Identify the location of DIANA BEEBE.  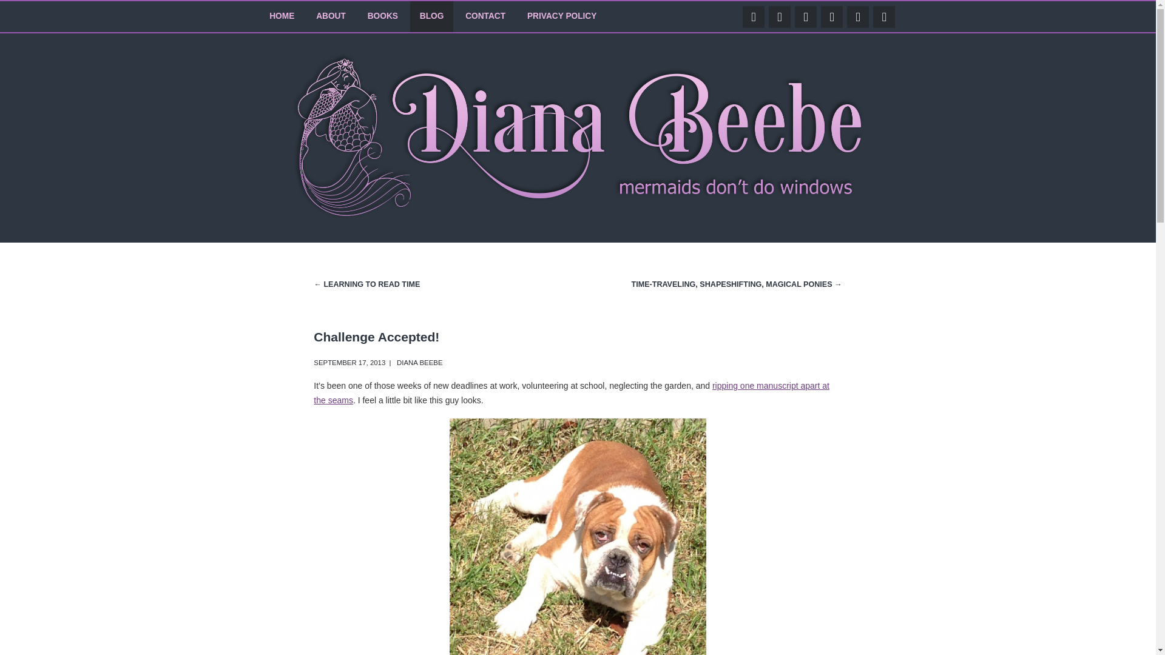
(420, 362).